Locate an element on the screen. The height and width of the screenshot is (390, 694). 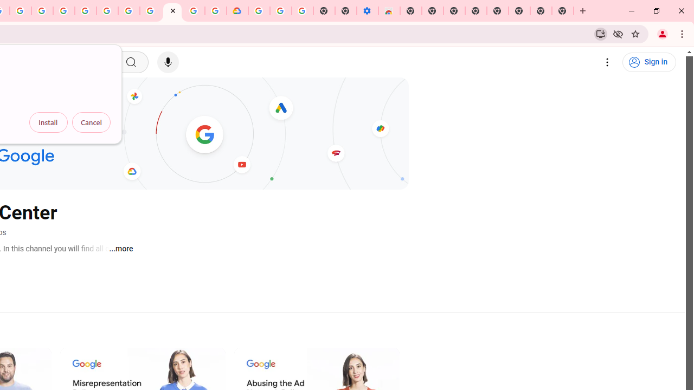
New Tab is located at coordinates (563, 11).